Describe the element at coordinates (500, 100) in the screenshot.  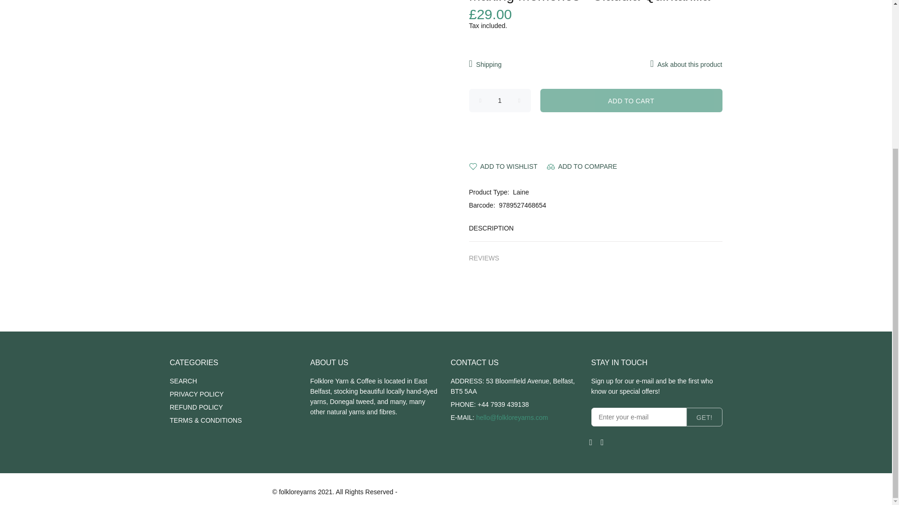
I see `1` at that location.